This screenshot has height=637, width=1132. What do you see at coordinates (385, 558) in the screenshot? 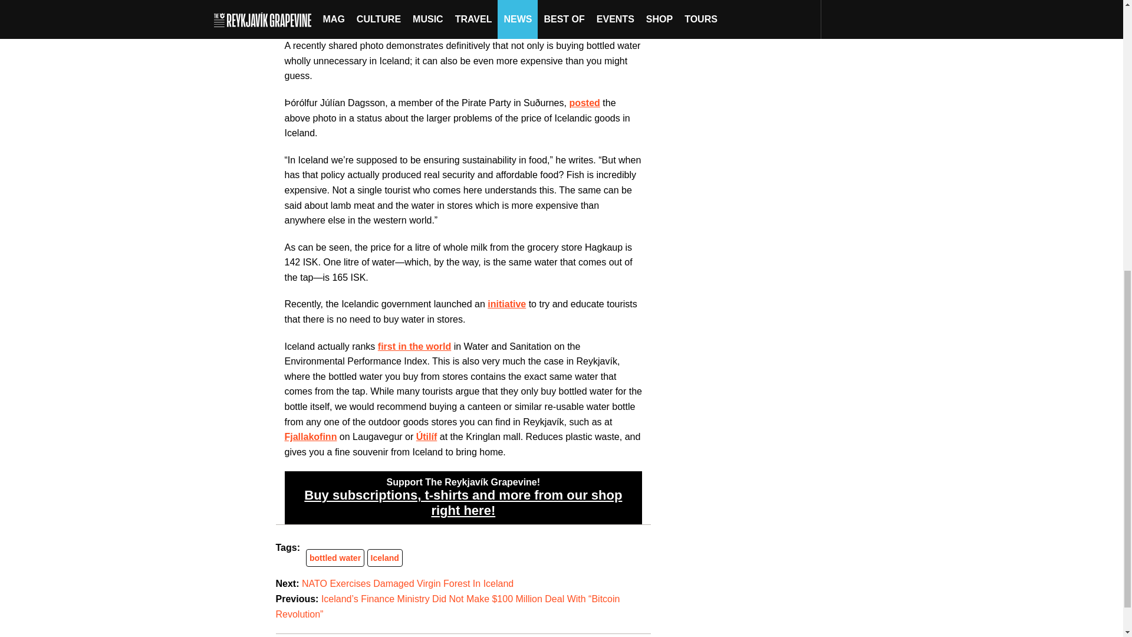
I see `Iceland` at bounding box center [385, 558].